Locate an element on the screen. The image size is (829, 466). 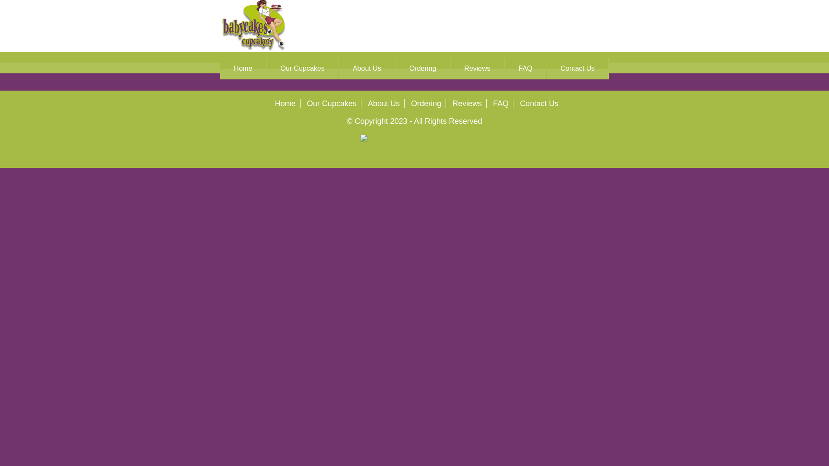
Ordering is located at coordinates (422, 69).